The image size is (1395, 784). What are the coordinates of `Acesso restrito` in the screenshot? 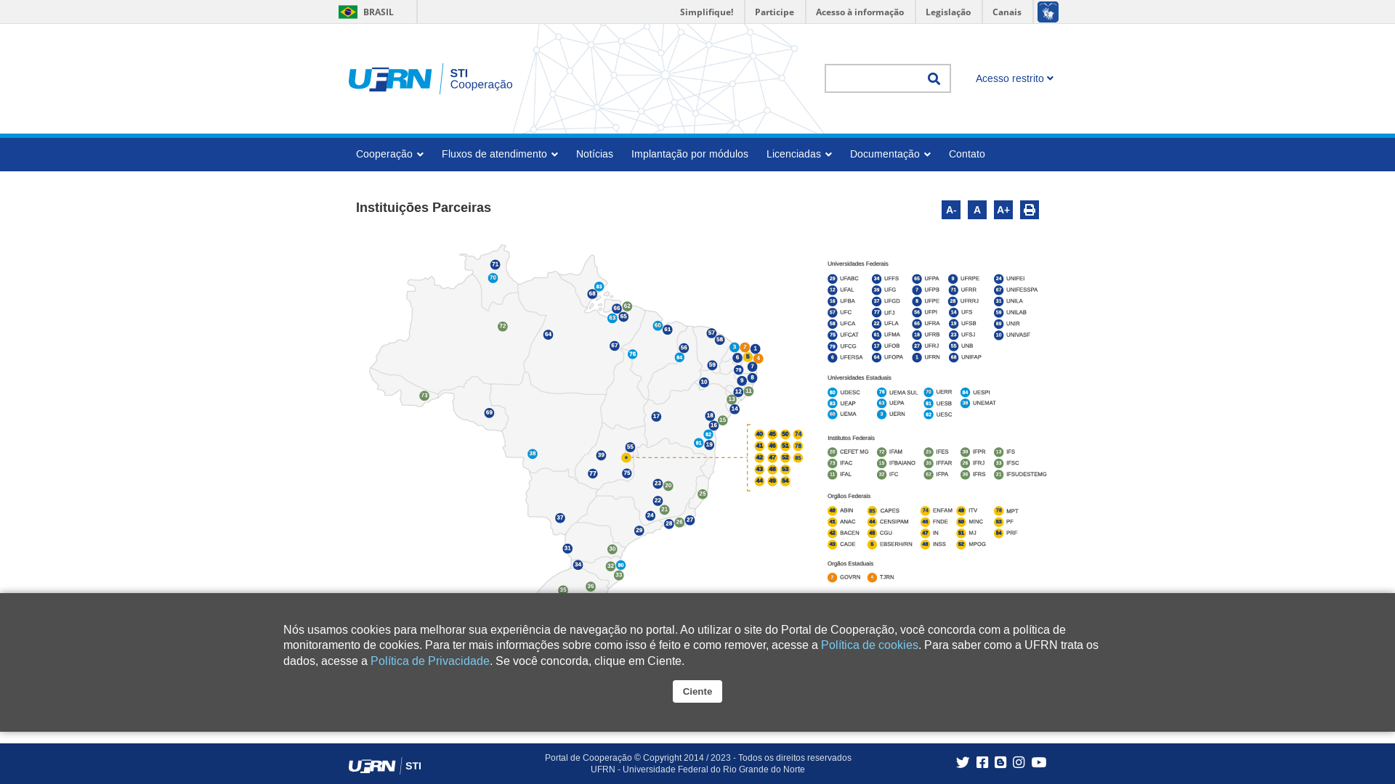 It's located at (1014, 81).